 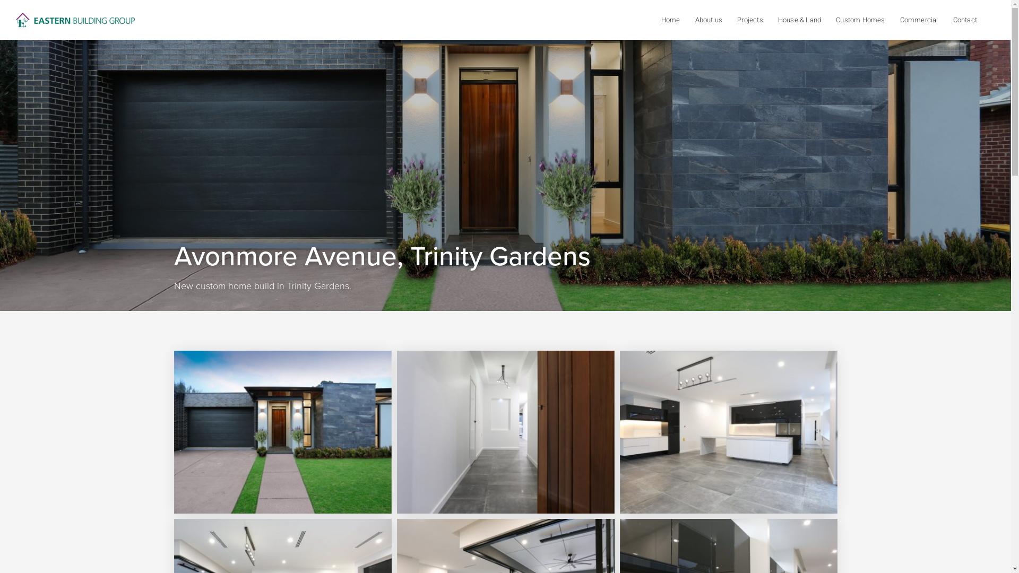 I want to click on Commercial, so click(x=919, y=20).